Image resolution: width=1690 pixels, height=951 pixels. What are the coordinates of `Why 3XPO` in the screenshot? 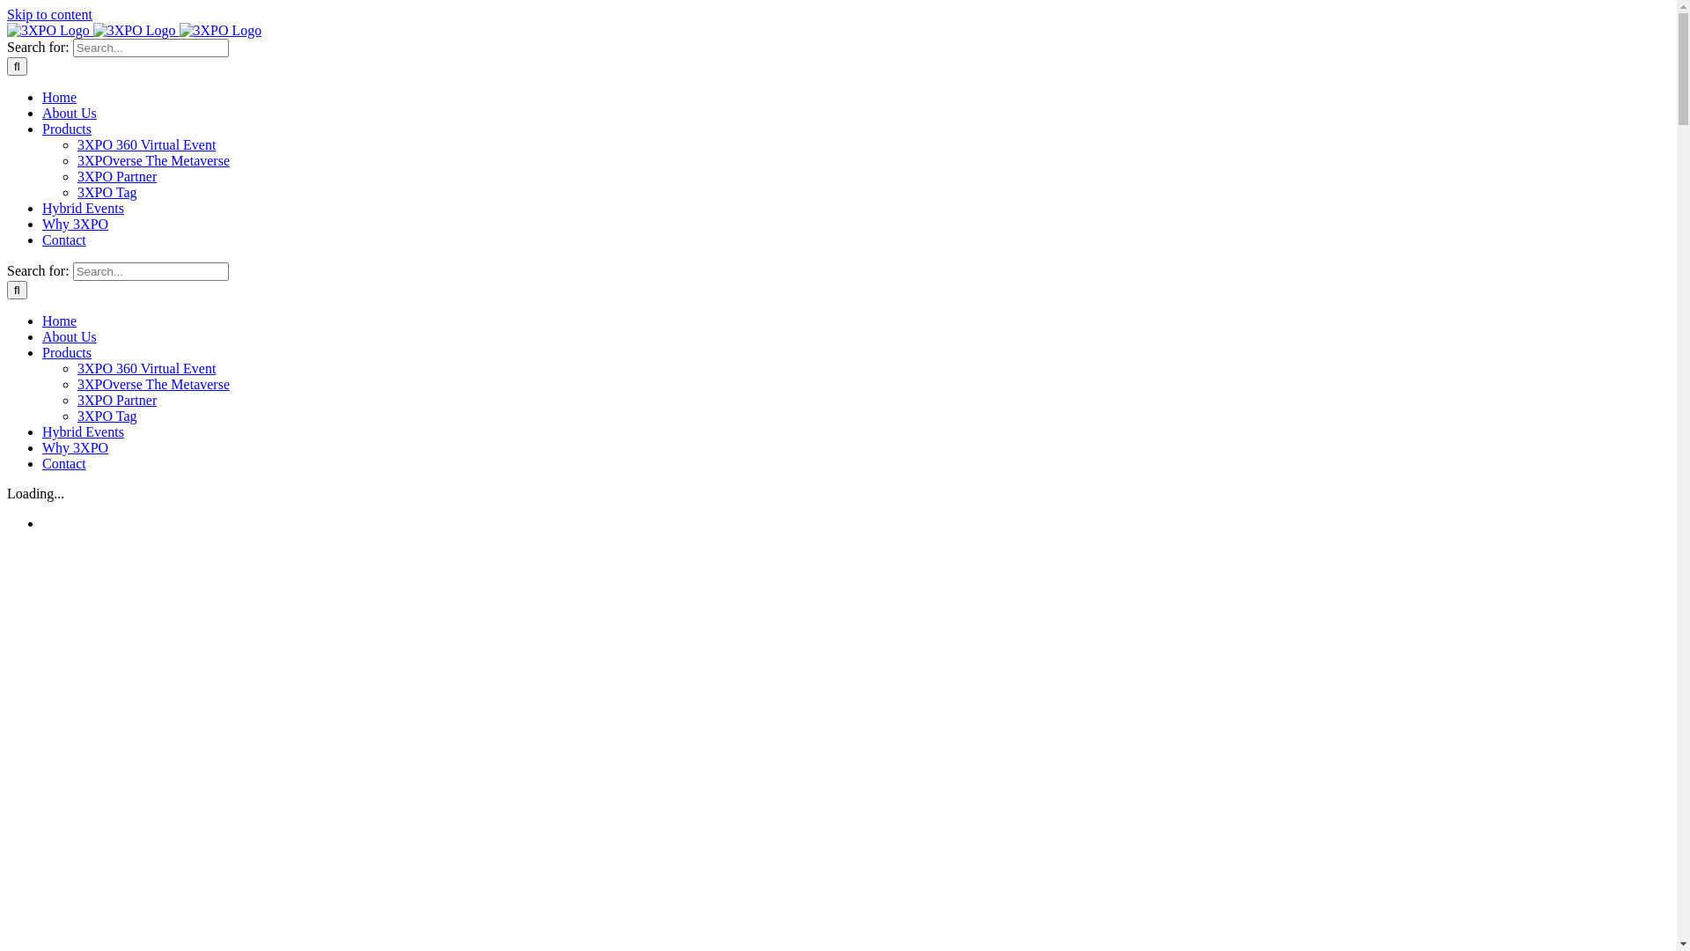 It's located at (75, 224).